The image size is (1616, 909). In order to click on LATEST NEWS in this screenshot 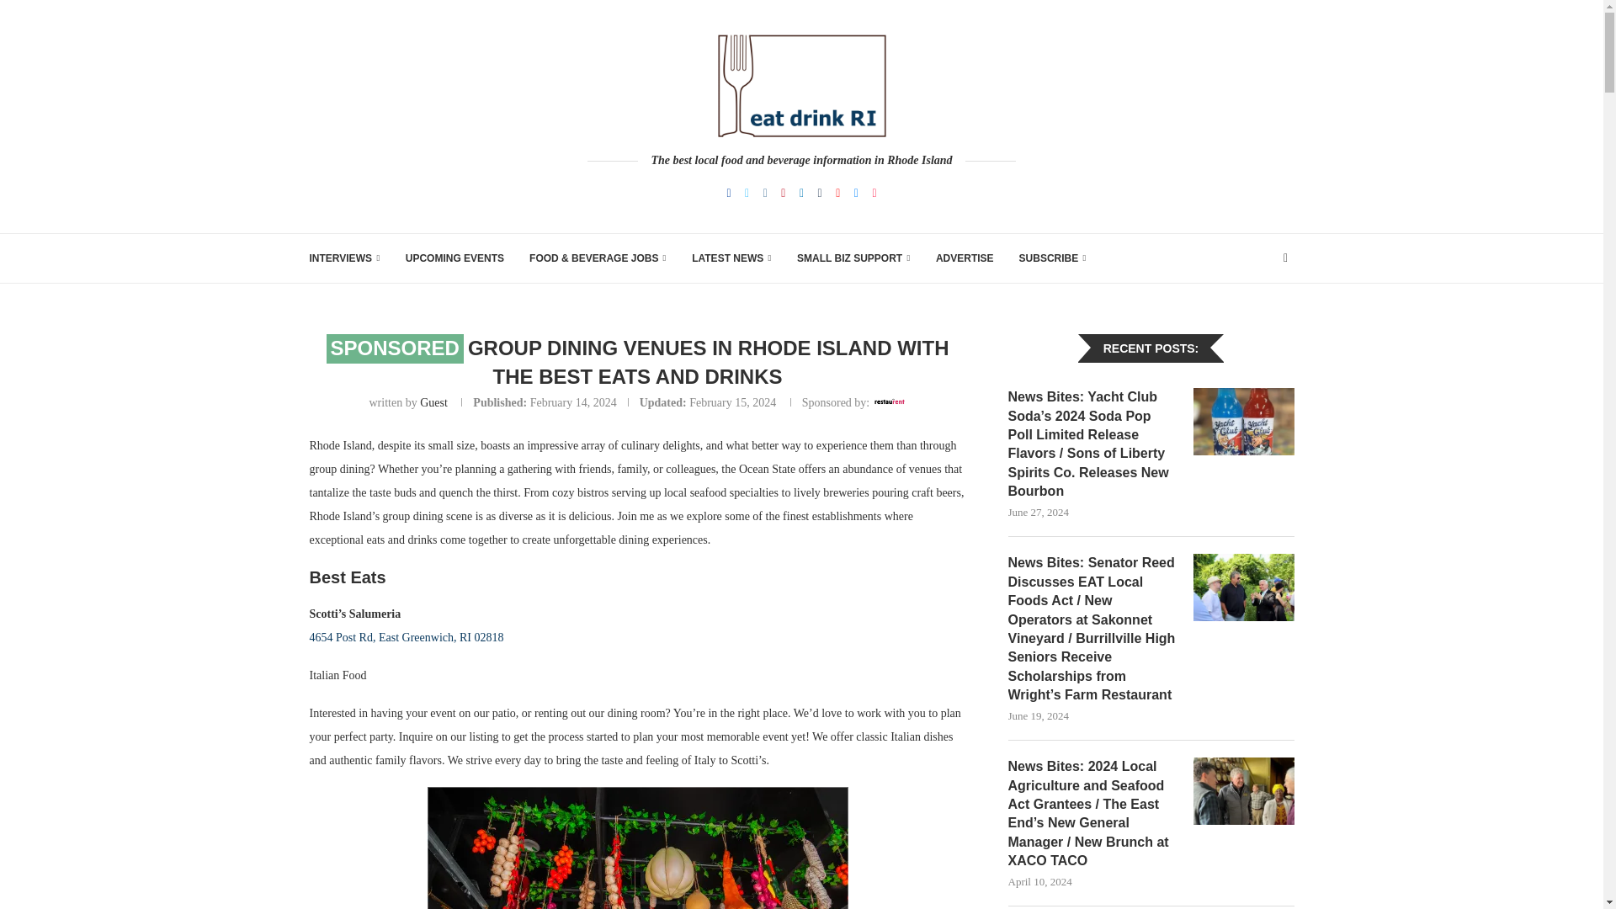, I will do `click(731, 258)`.